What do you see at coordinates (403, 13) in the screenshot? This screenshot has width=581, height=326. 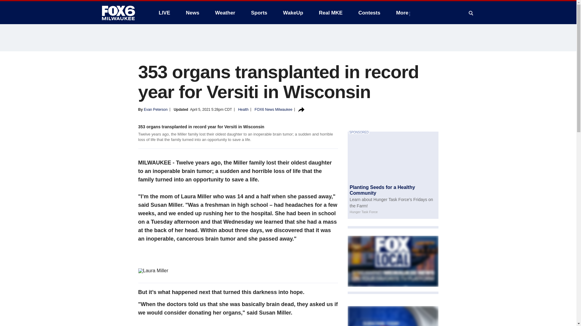 I see `More` at bounding box center [403, 13].